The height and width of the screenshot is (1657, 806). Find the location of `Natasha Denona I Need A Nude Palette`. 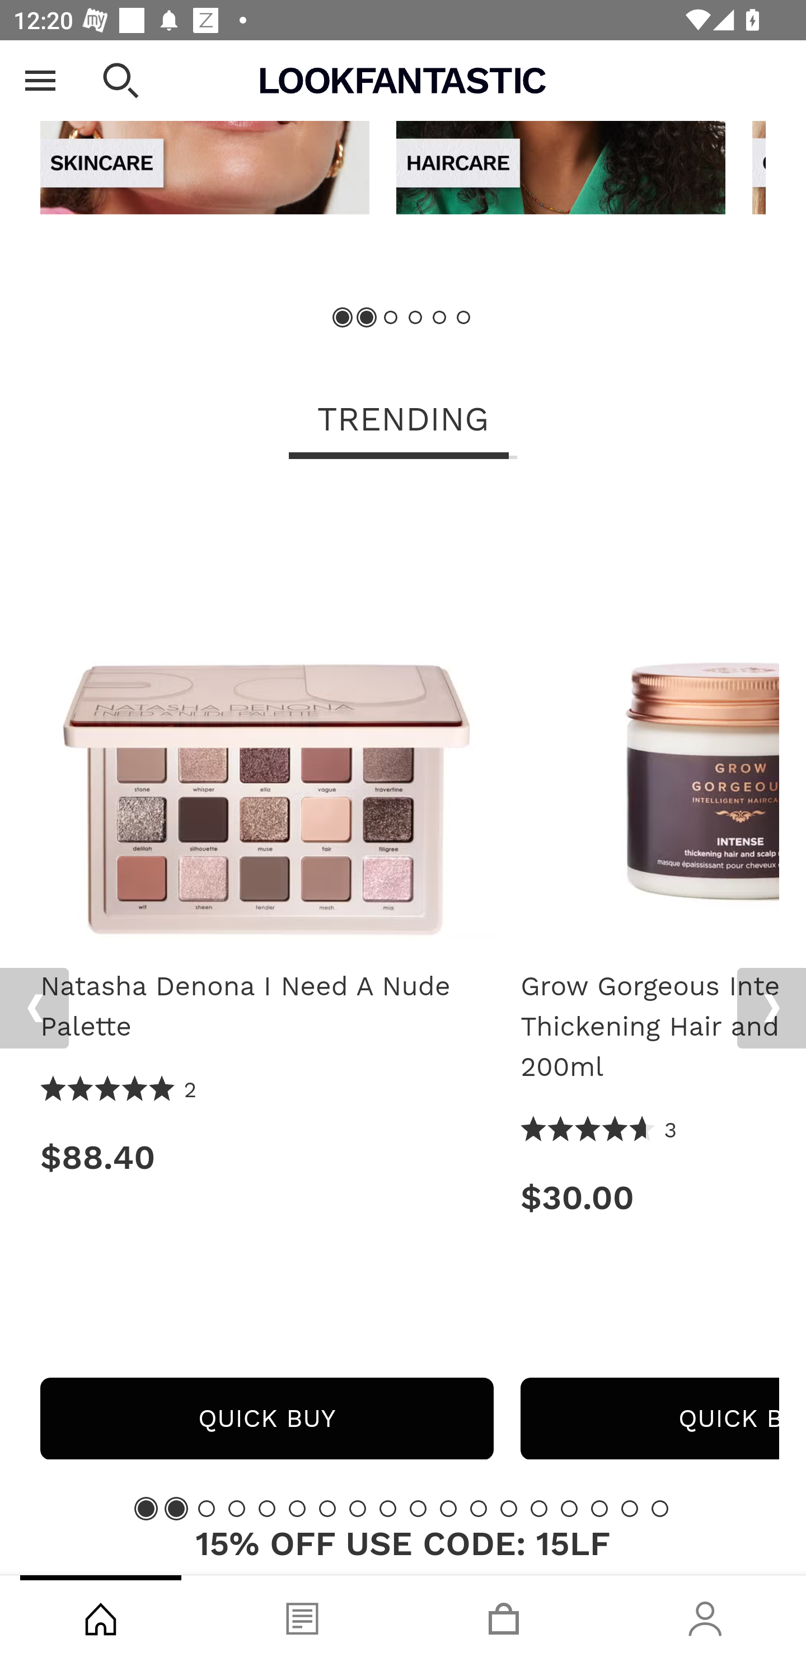

Natasha Denona I Need A Nude Palette is located at coordinates (266, 1007).